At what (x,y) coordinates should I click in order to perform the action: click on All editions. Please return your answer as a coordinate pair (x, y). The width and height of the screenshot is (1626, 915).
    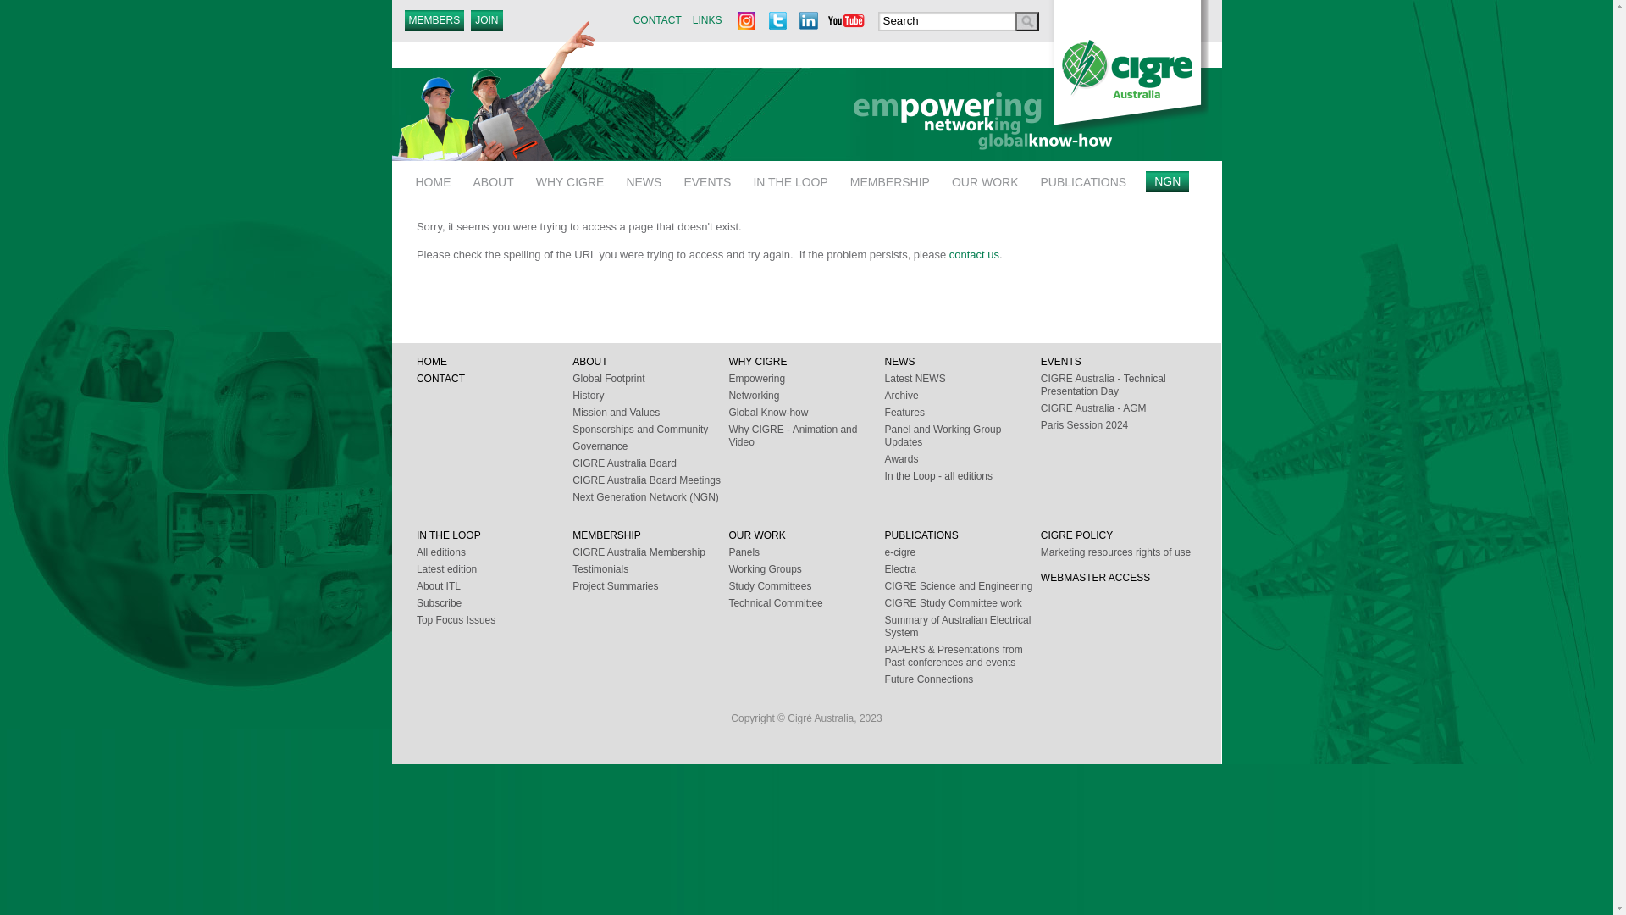
    Looking at the image, I should click on (495, 552).